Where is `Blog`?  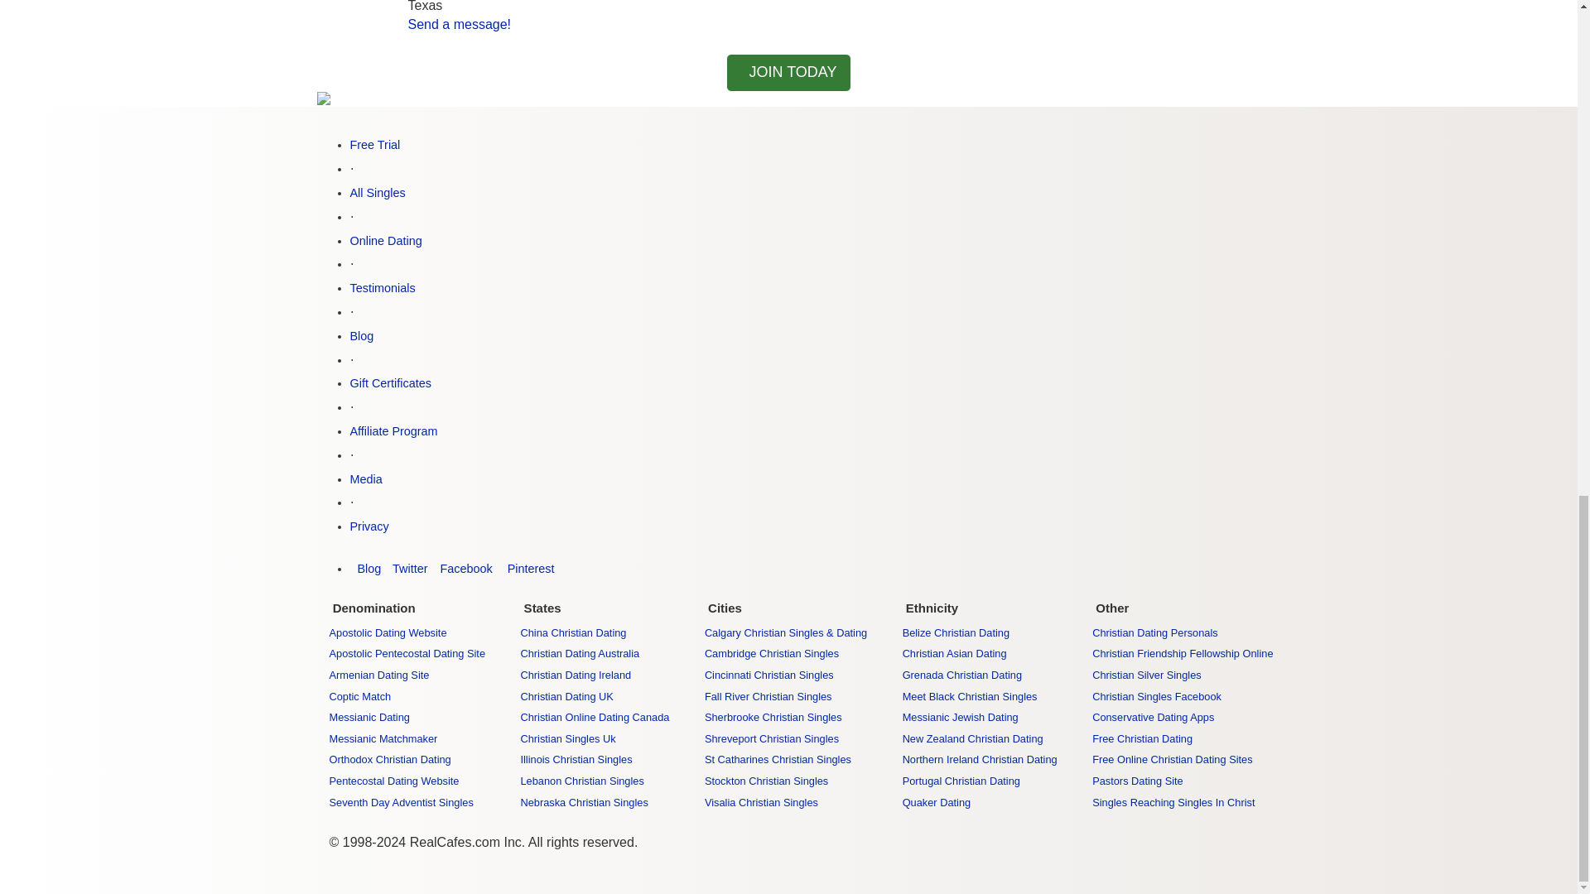
Blog is located at coordinates (361, 336).